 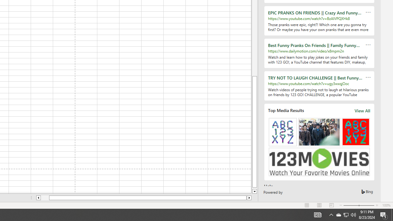 I want to click on Page left, so click(x=45, y=198).